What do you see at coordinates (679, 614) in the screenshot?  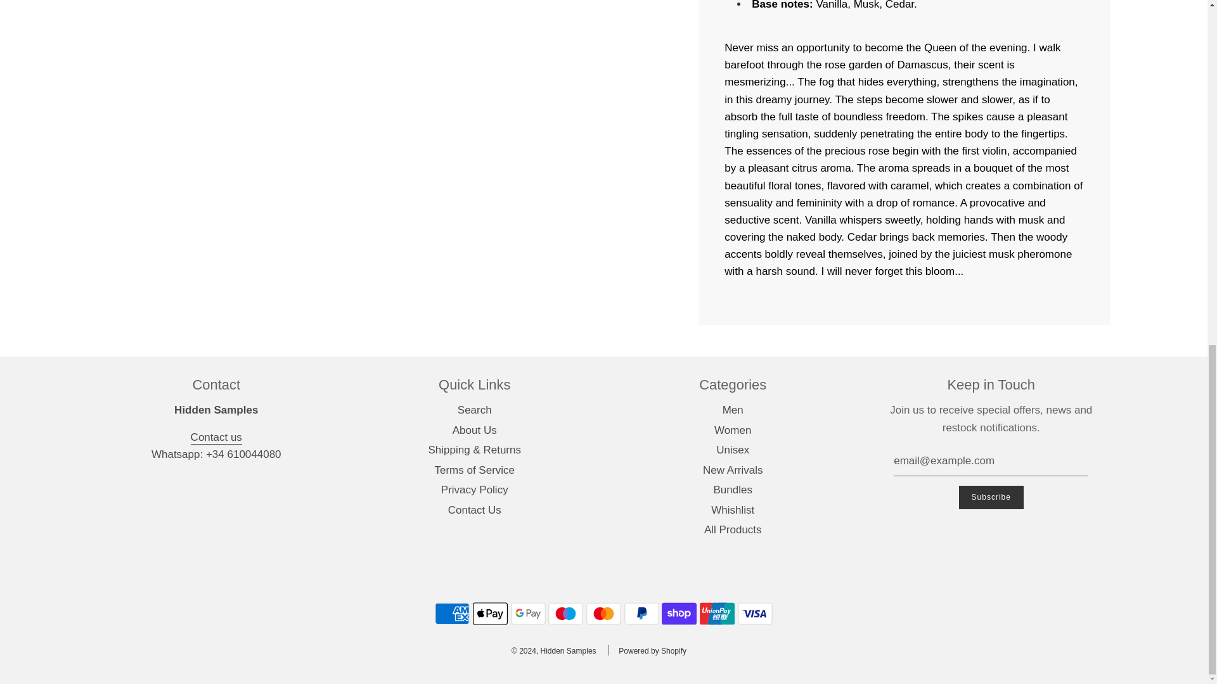 I see `Shop Pay` at bounding box center [679, 614].